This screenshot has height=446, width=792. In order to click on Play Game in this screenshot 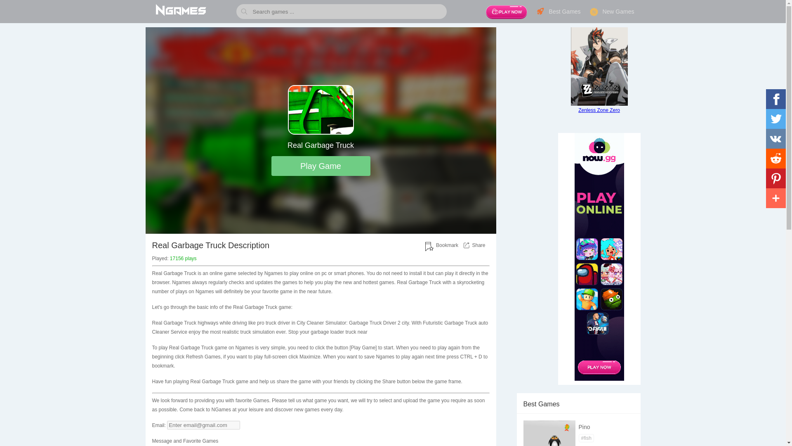, I will do `click(321, 166)`.